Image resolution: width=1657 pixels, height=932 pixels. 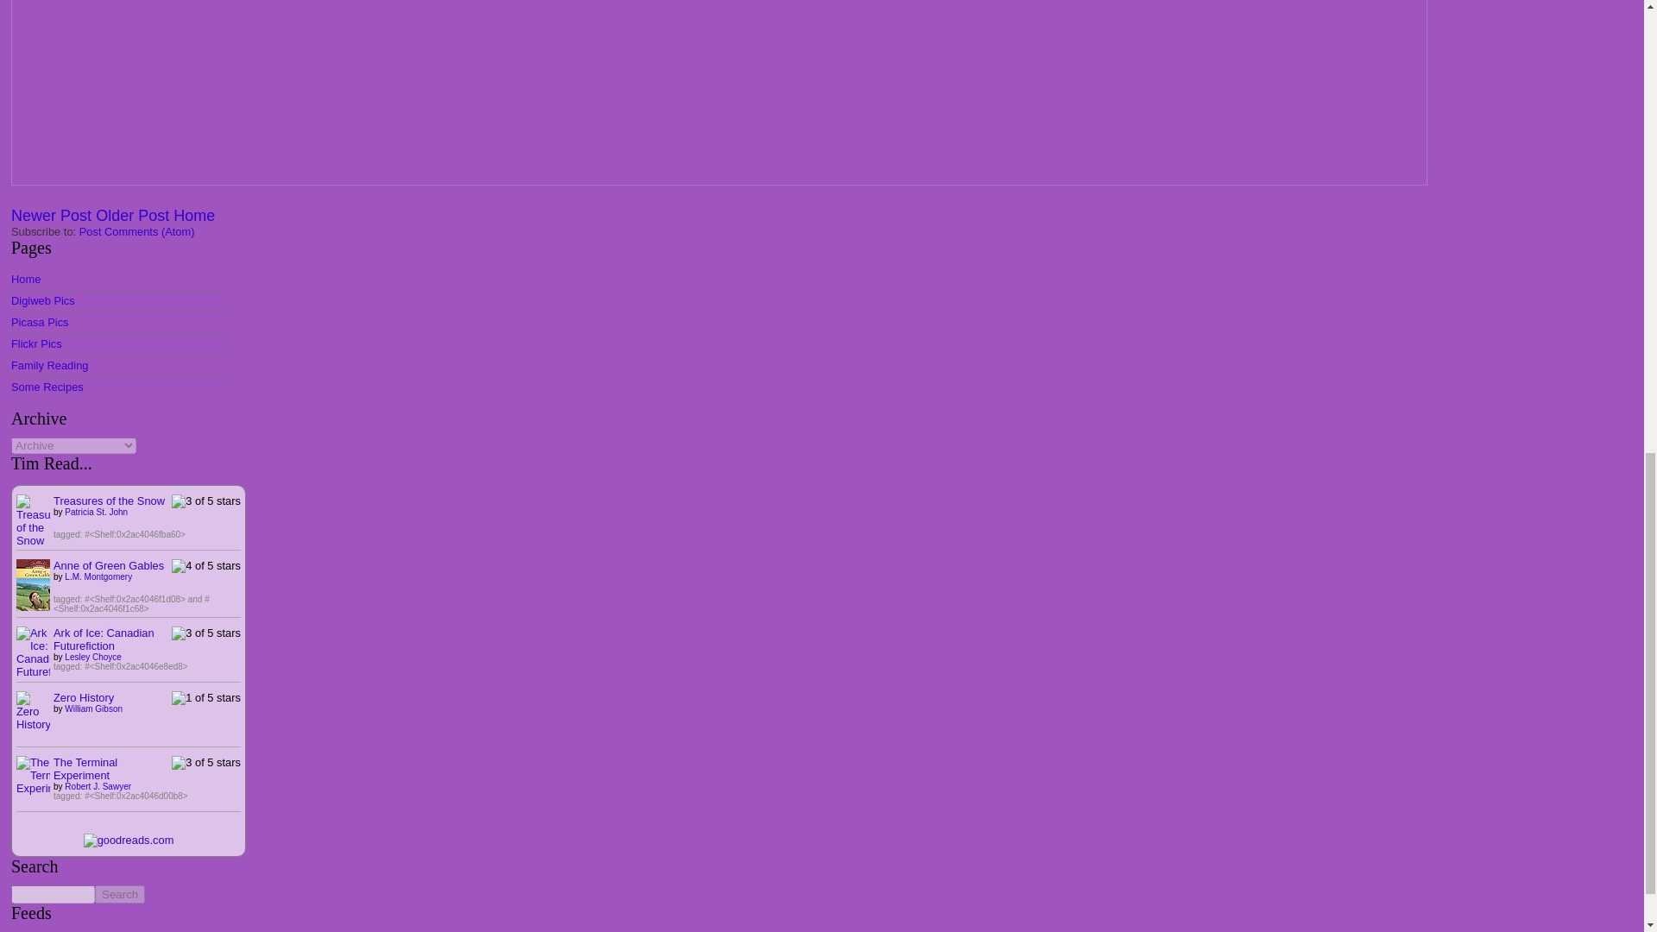 I want to click on Some Recipes, so click(x=47, y=387).